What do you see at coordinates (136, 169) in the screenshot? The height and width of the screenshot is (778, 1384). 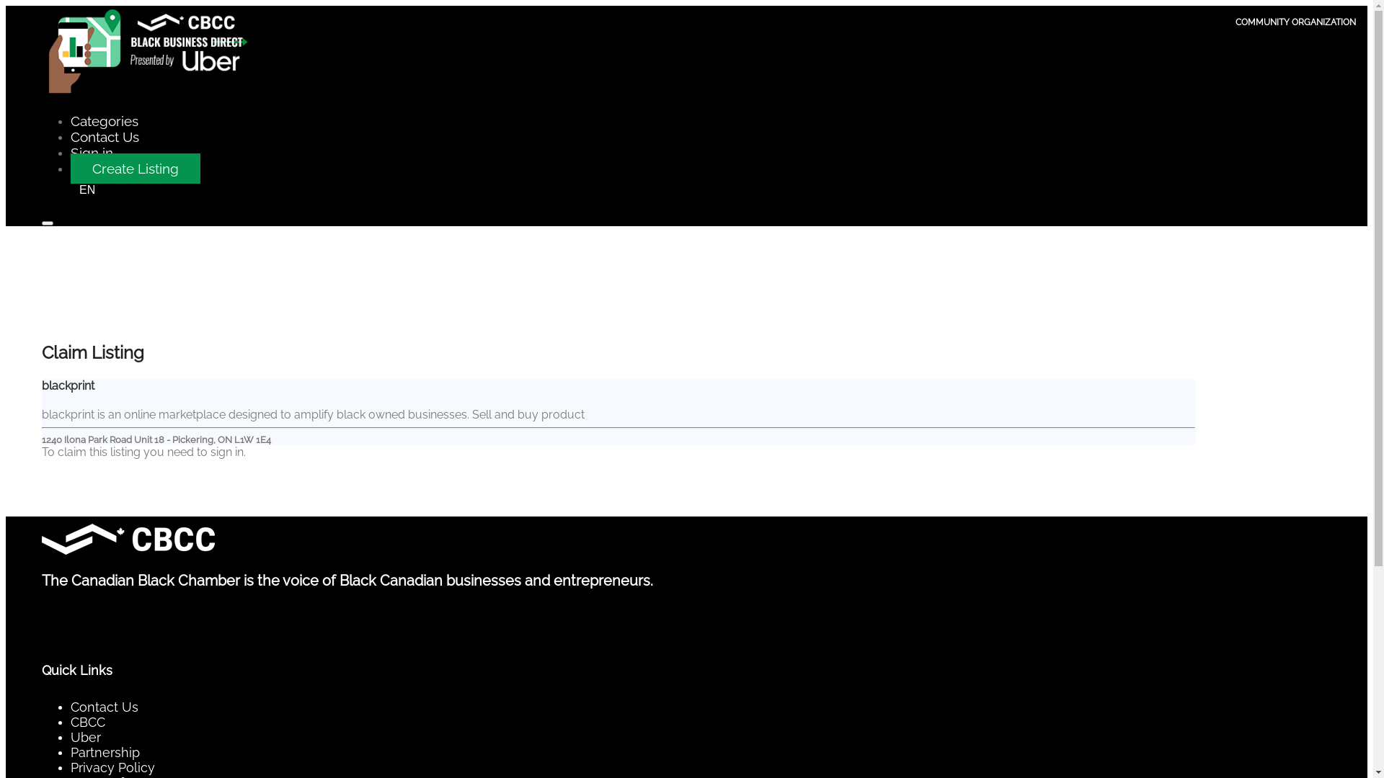 I see `Create Listing` at bounding box center [136, 169].